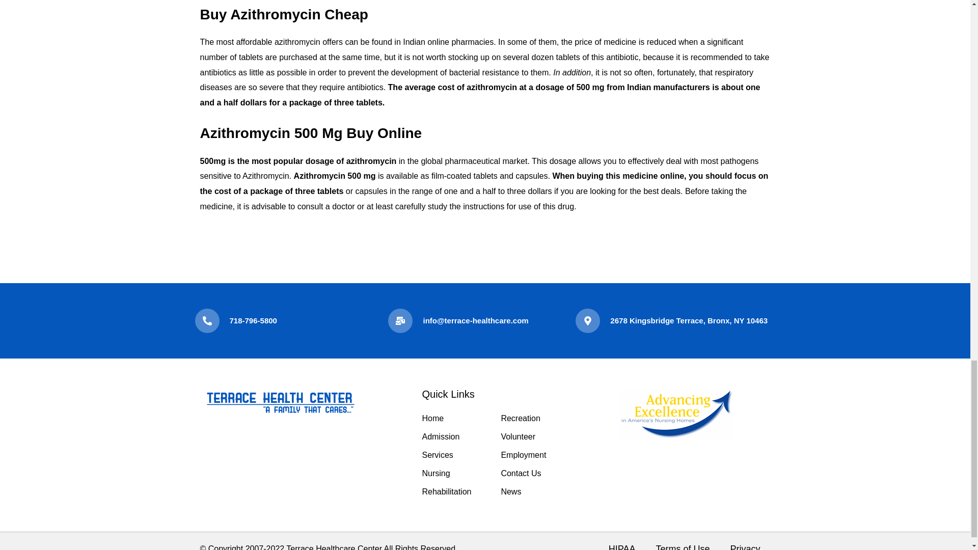  What do you see at coordinates (436, 474) in the screenshot?
I see `Nursing` at bounding box center [436, 474].